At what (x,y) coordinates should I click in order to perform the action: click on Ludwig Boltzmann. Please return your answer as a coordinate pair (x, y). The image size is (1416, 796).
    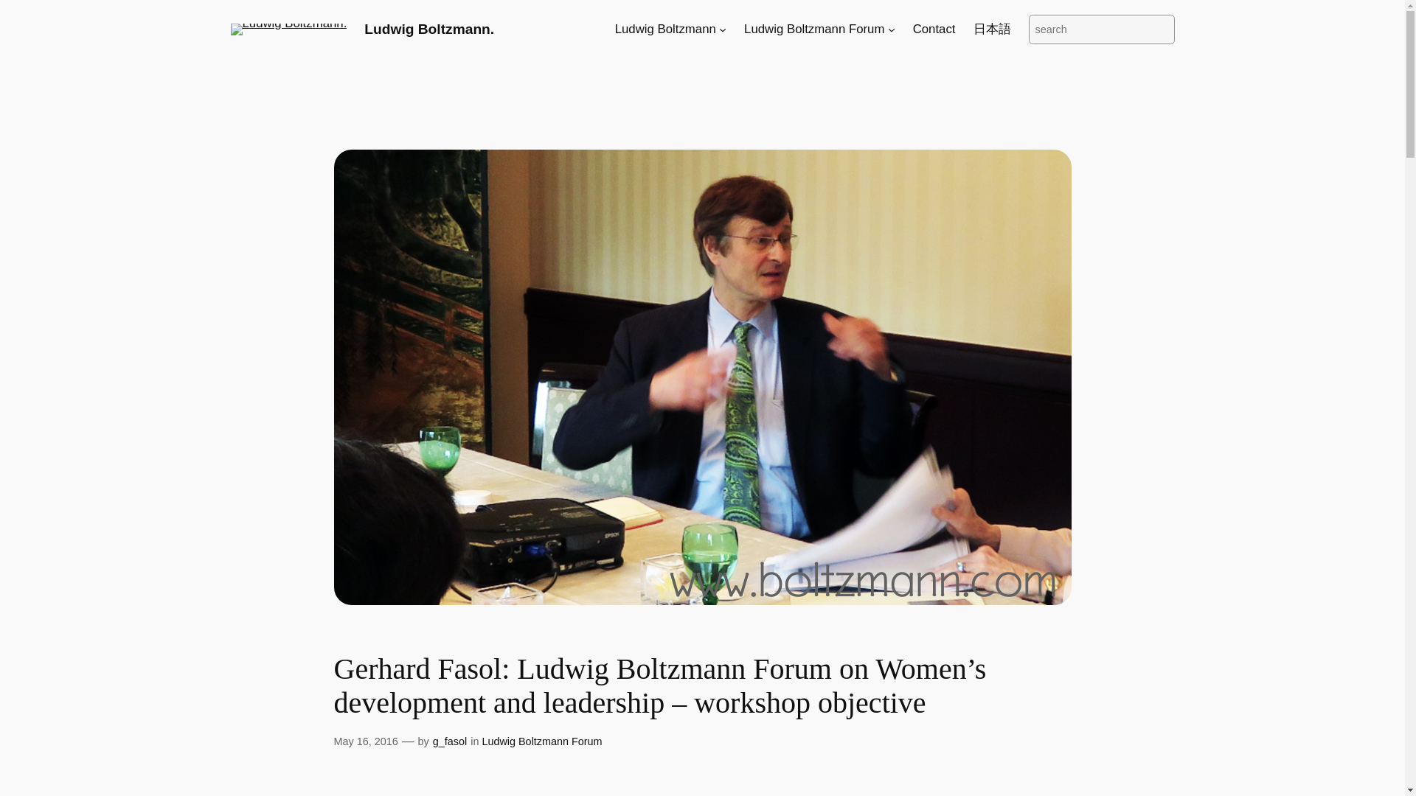
    Looking at the image, I should click on (665, 29).